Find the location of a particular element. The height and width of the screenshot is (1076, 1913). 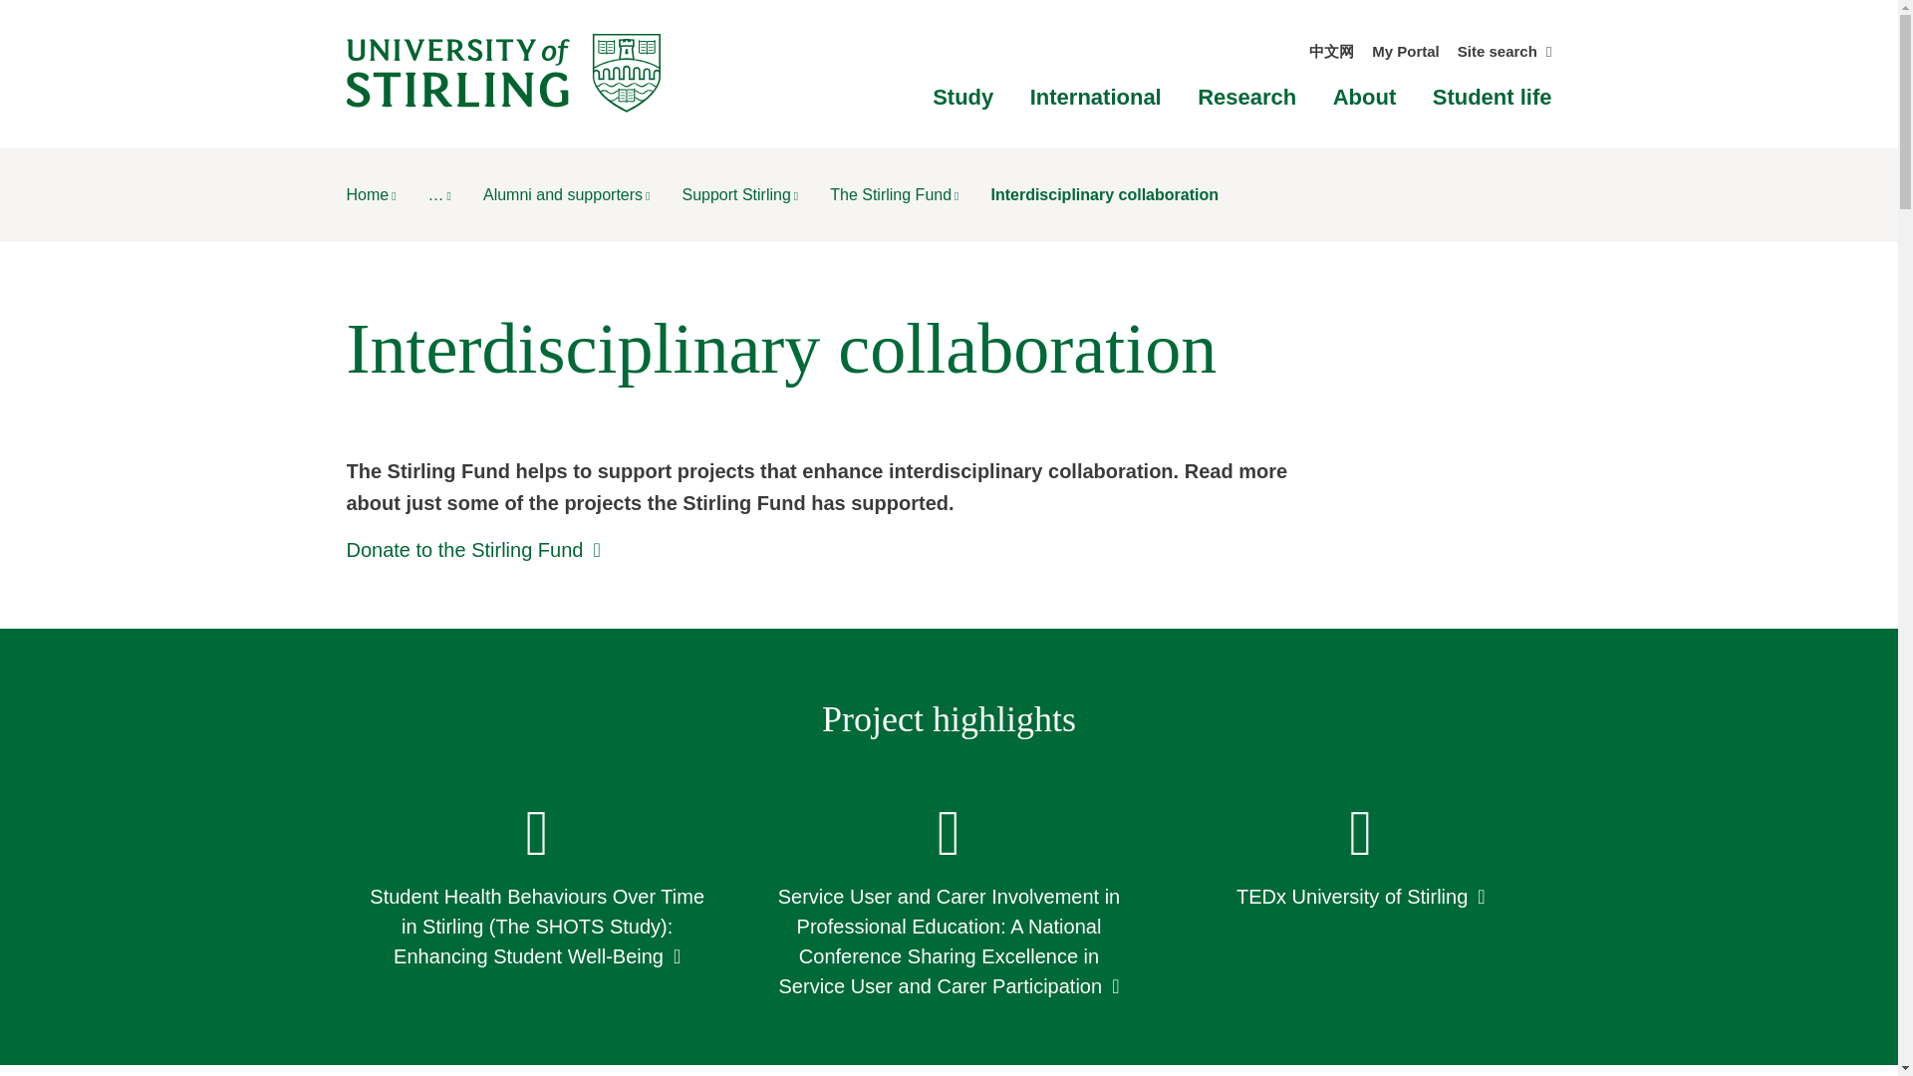

Alumni and supporters is located at coordinates (566, 194).